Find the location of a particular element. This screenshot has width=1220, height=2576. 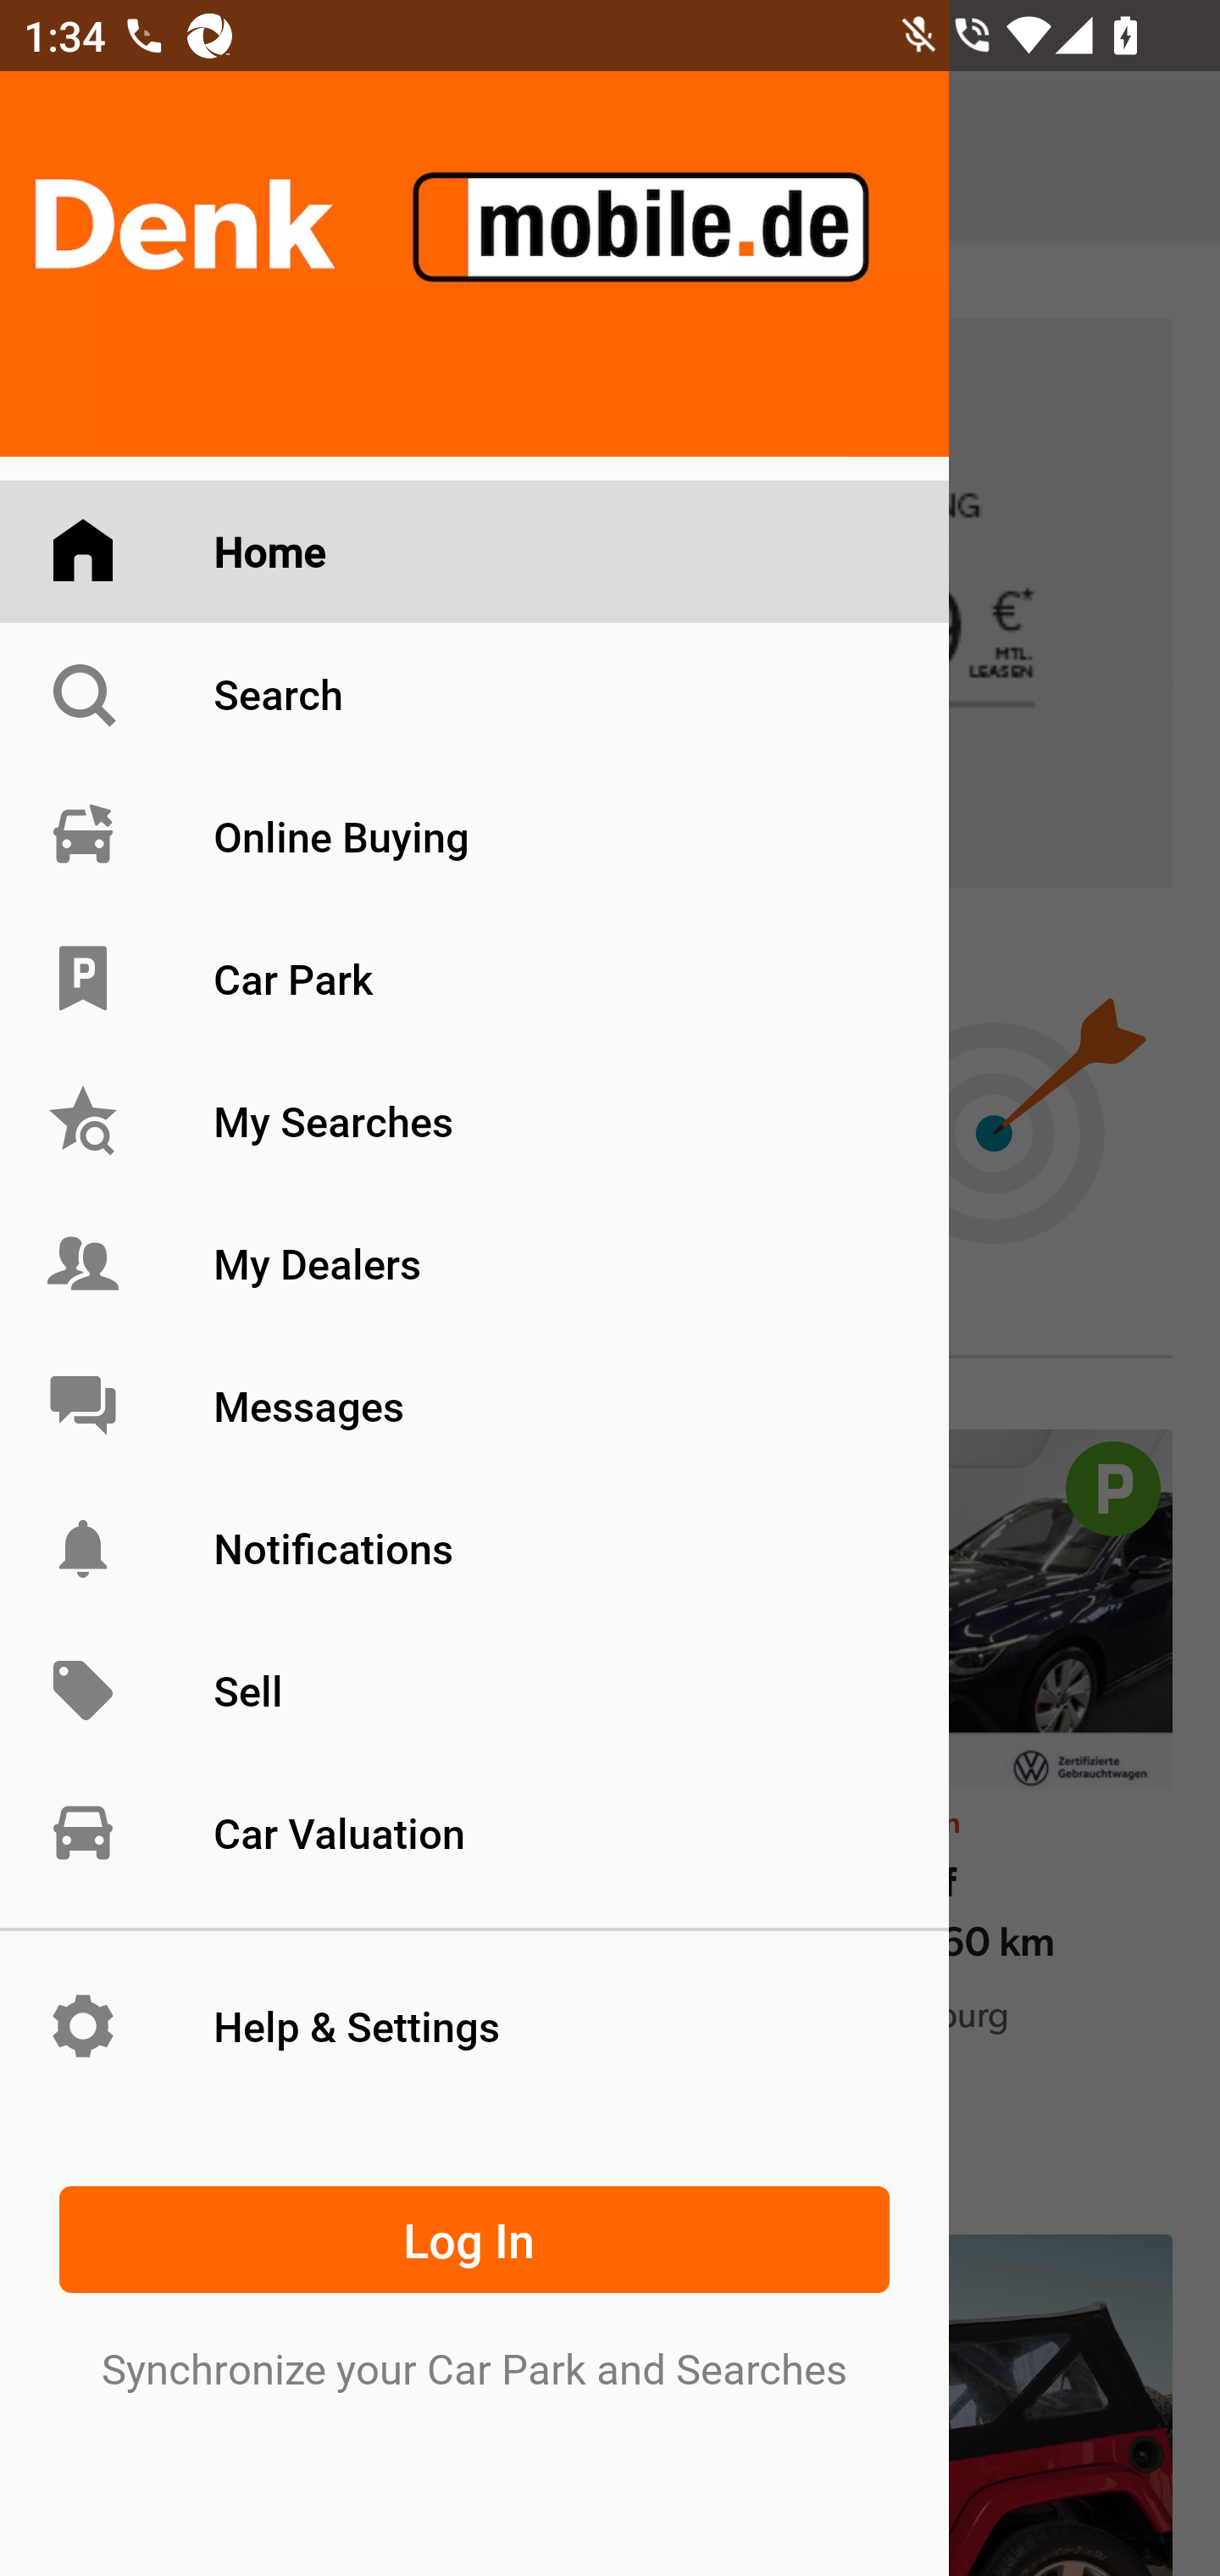

Messages is located at coordinates (474, 1405).